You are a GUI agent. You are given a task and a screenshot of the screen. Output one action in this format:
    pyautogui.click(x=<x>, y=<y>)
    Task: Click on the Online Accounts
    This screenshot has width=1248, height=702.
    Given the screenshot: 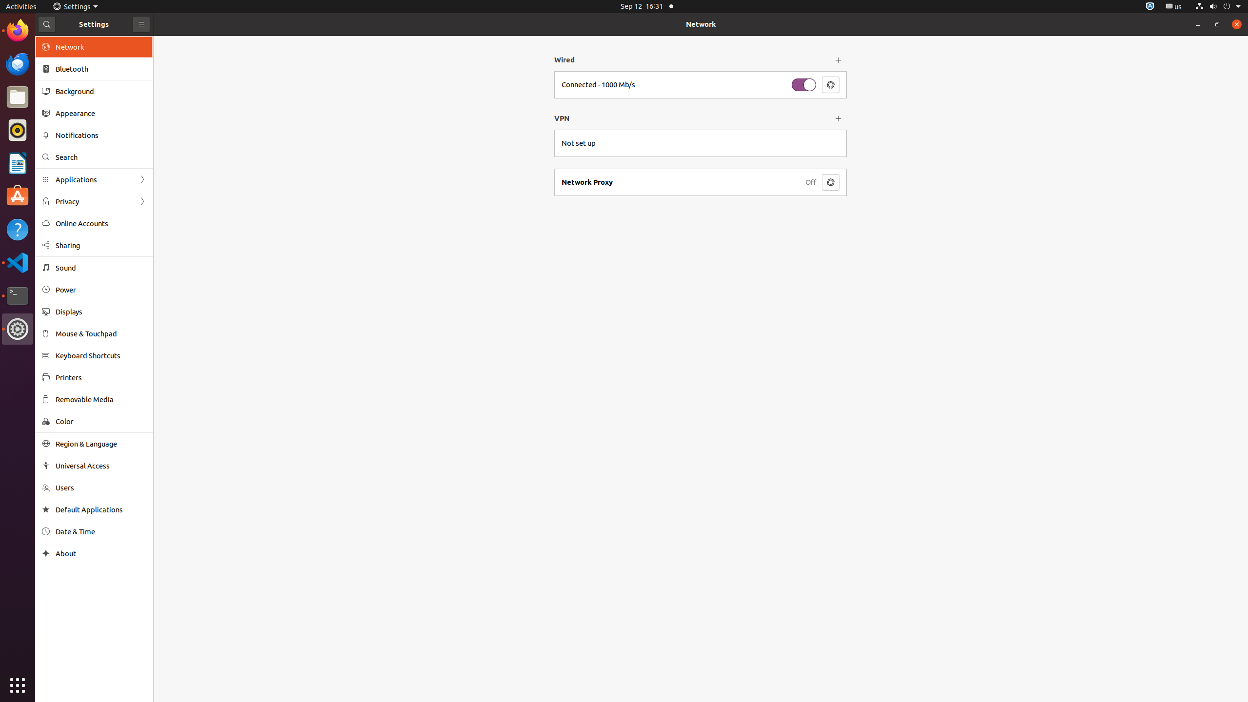 What is the action you would take?
    pyautogui.click(x=101, y=223)
    